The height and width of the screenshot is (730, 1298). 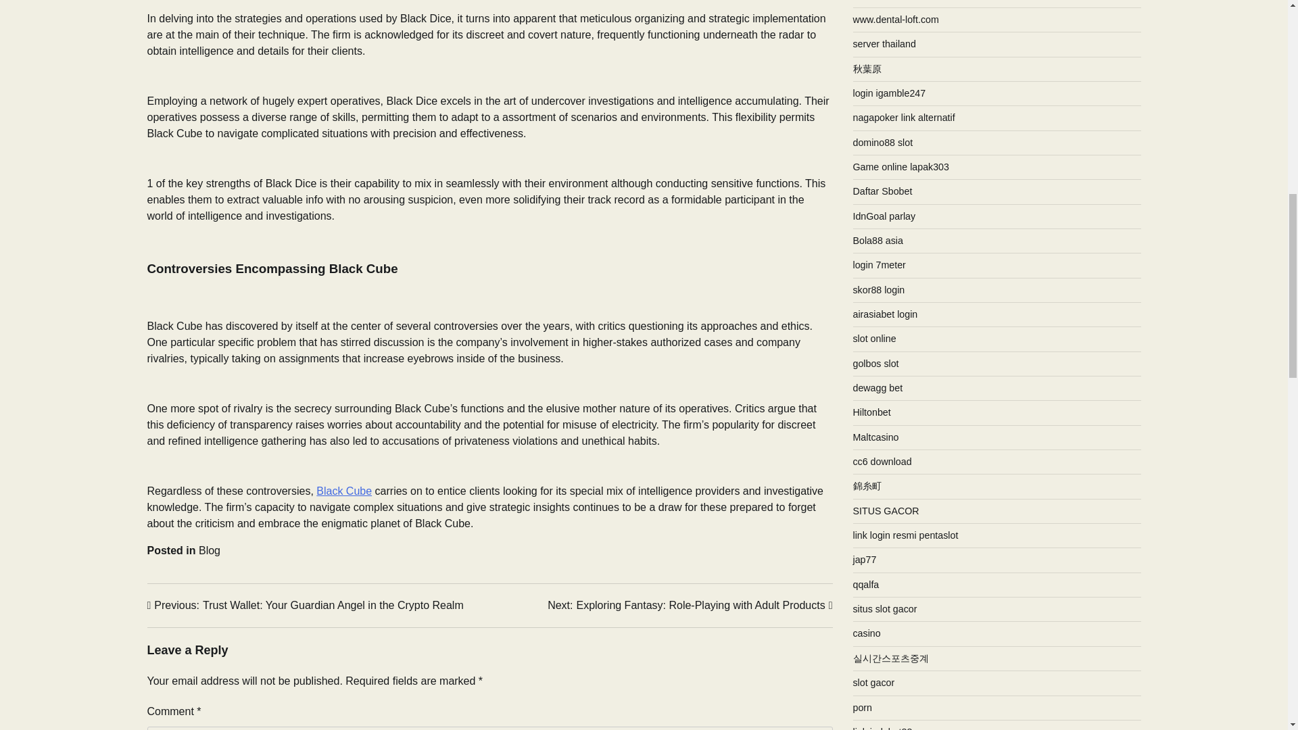 What do you see at coordinates (690, 606) in the screenshot?
I see `Daftar Sbobet` at bounding box center [690, 606].